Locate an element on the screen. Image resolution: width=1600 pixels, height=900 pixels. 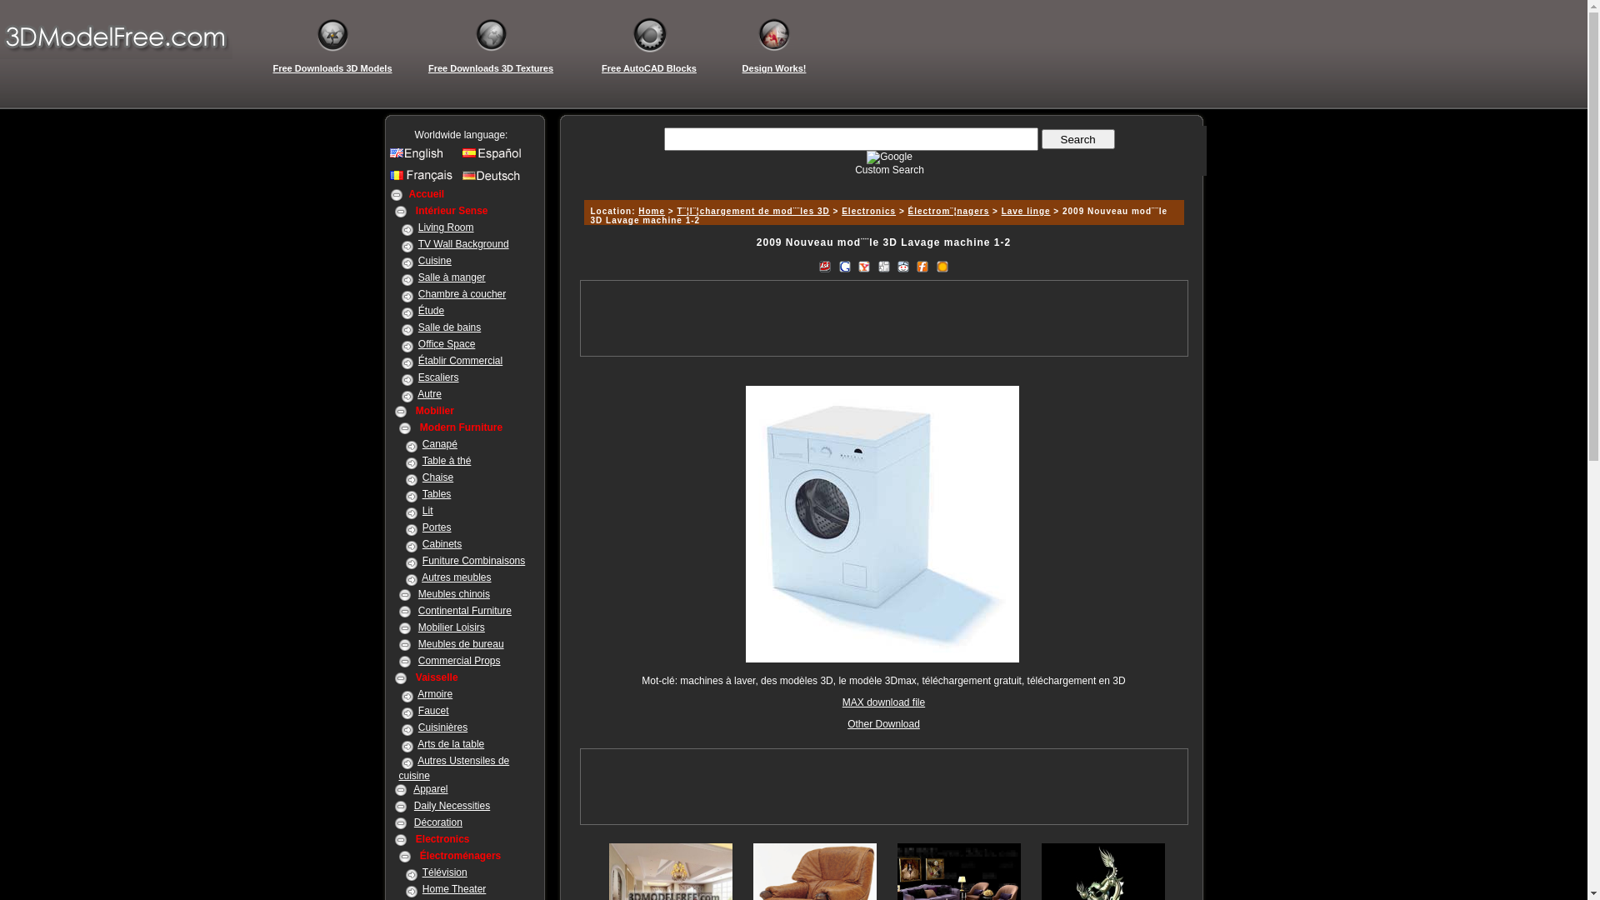
Advertisement is located at coordinates (883, 370).